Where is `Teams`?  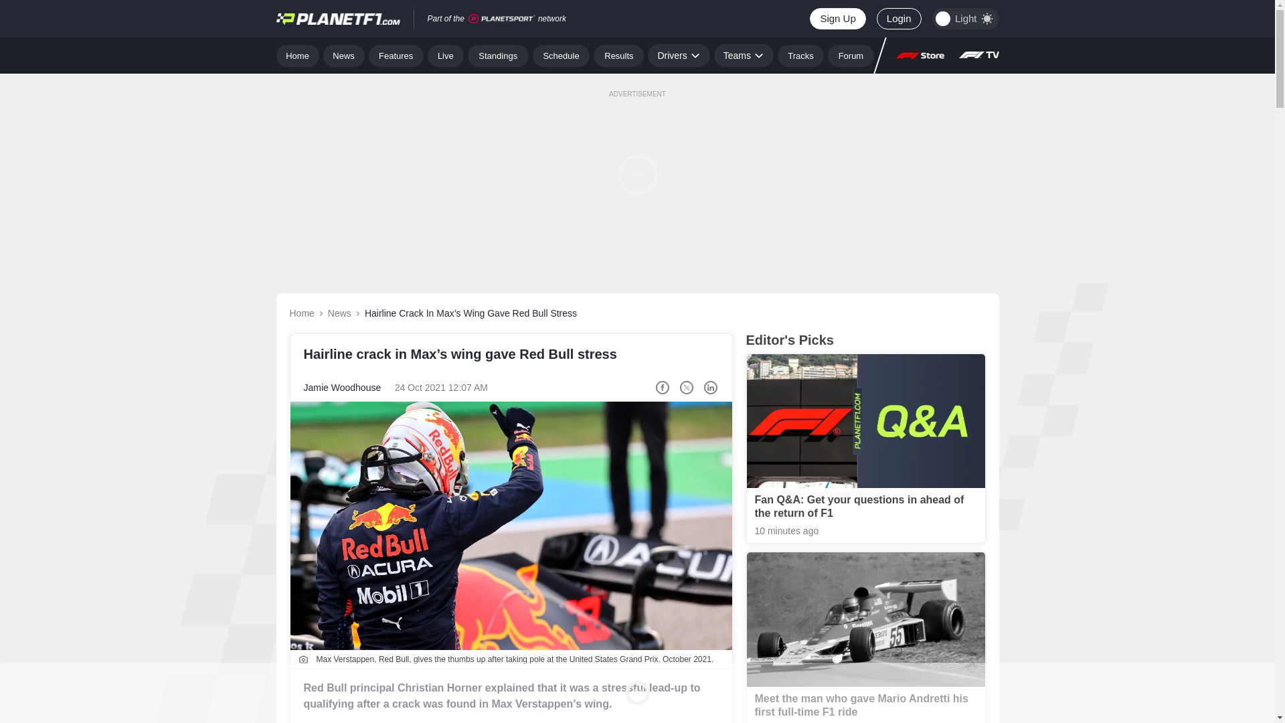 Teams is located at coordinates (744, 55).